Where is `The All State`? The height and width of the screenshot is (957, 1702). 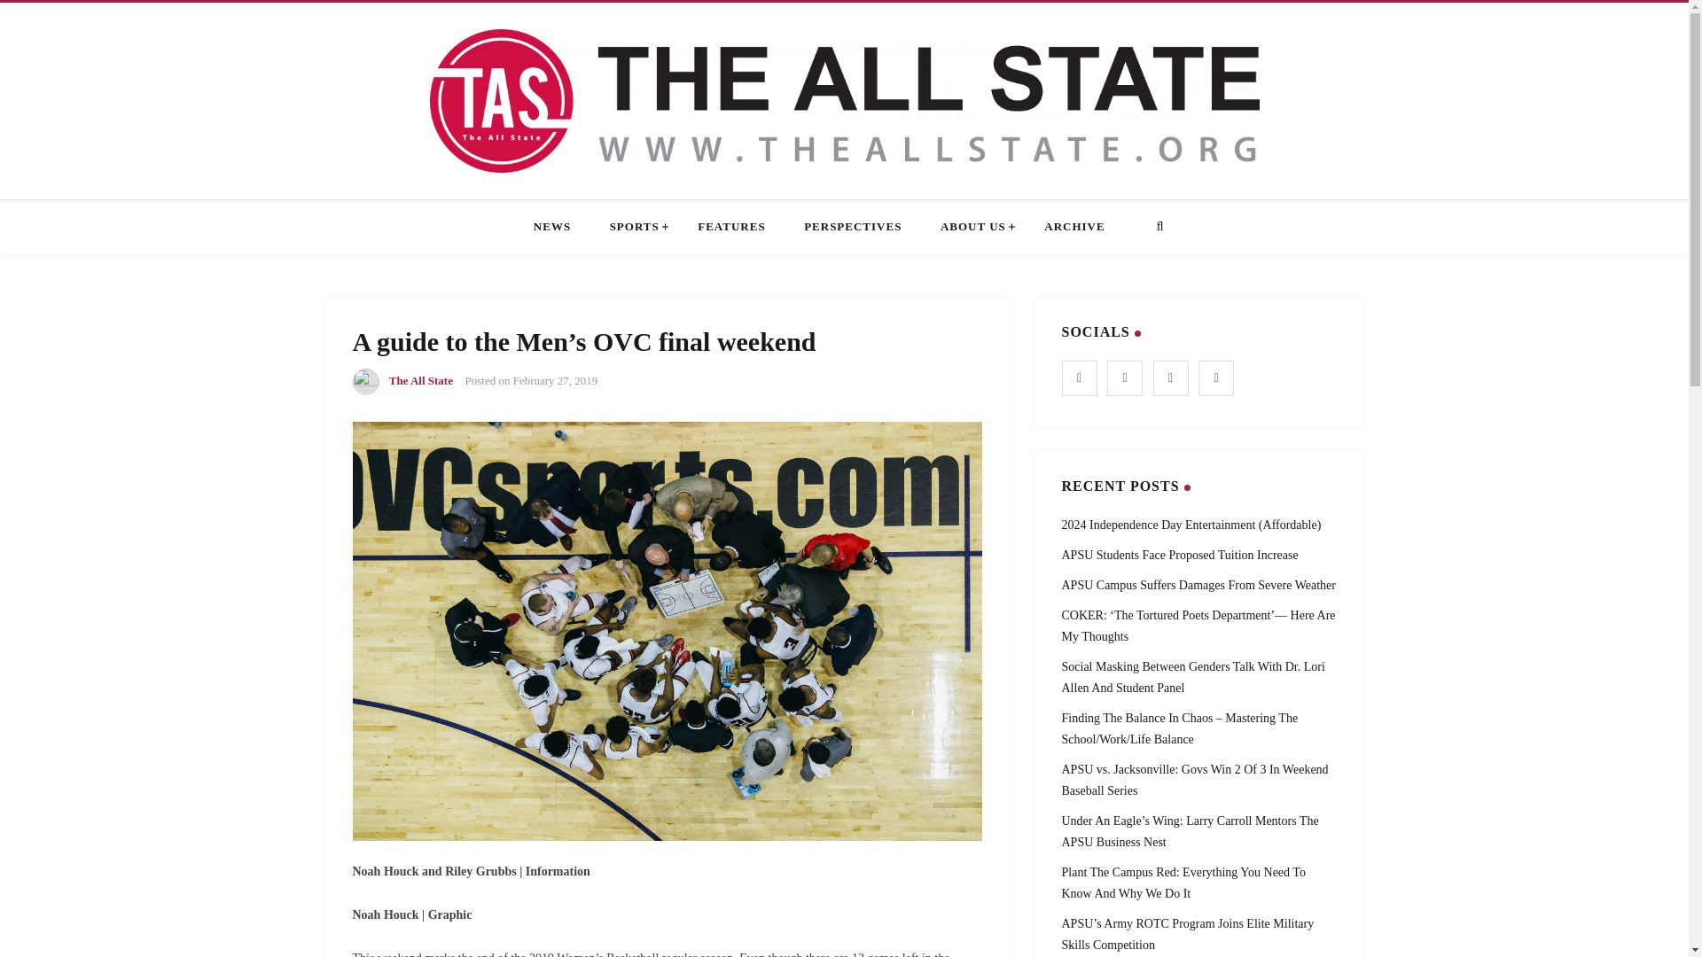
The All State is located at coordinates (420, 381).